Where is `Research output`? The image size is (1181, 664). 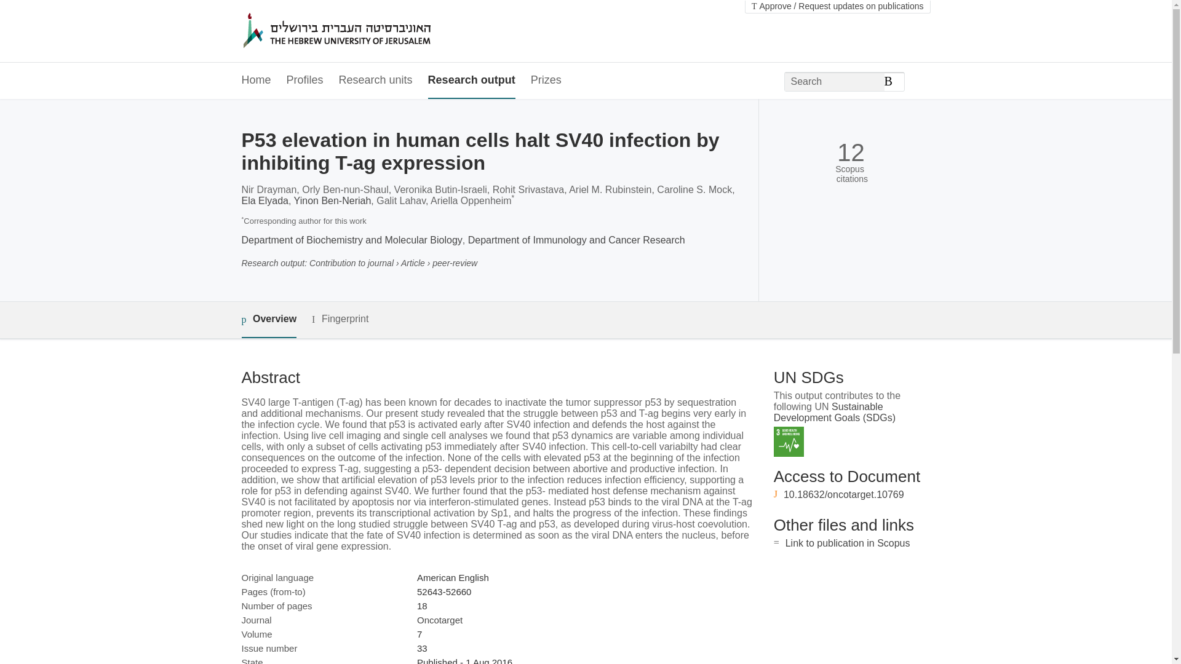 Research output is located at coordinates (471, 80).